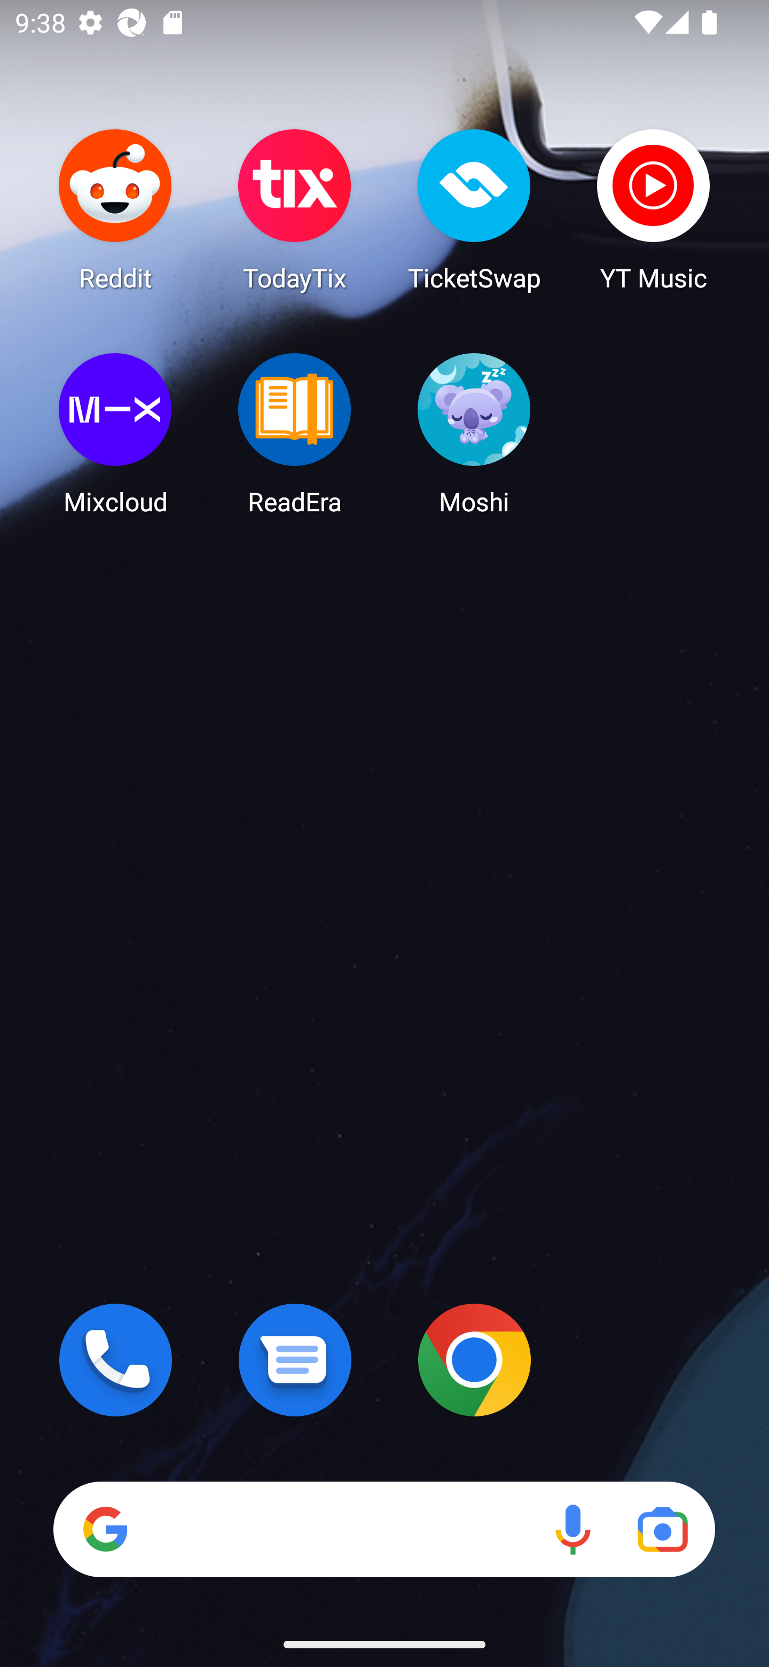  I want to click on YT Music, so click(654, 209).